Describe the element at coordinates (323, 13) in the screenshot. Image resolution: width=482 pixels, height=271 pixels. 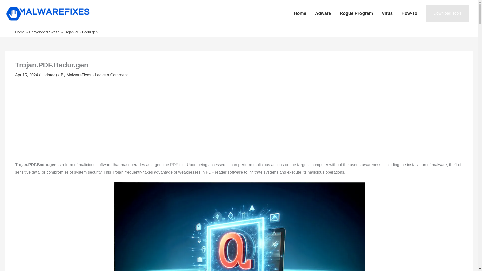
I see `Adware` at that location.